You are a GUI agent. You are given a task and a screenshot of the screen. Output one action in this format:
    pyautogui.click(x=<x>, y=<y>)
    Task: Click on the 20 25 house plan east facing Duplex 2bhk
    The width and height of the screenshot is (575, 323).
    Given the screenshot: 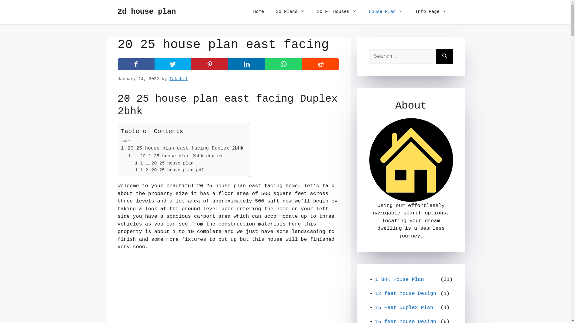 What is the action you would take?
    pyautogui.click(x=182, y=149)
    